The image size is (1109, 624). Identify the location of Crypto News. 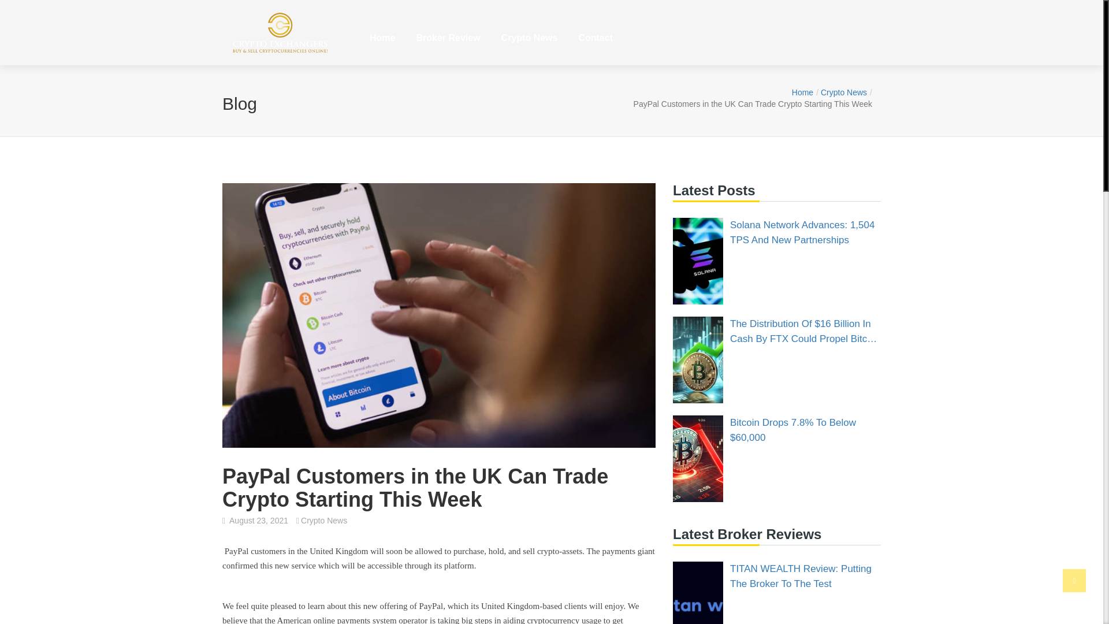
(529, 38).